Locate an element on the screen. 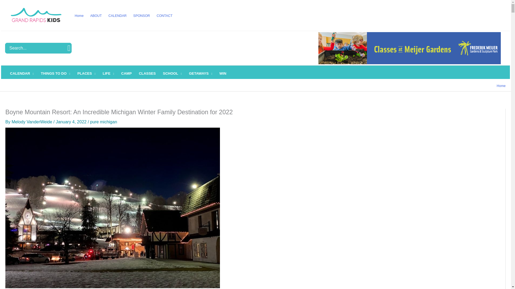  Home is located at coordinates (79, 16).